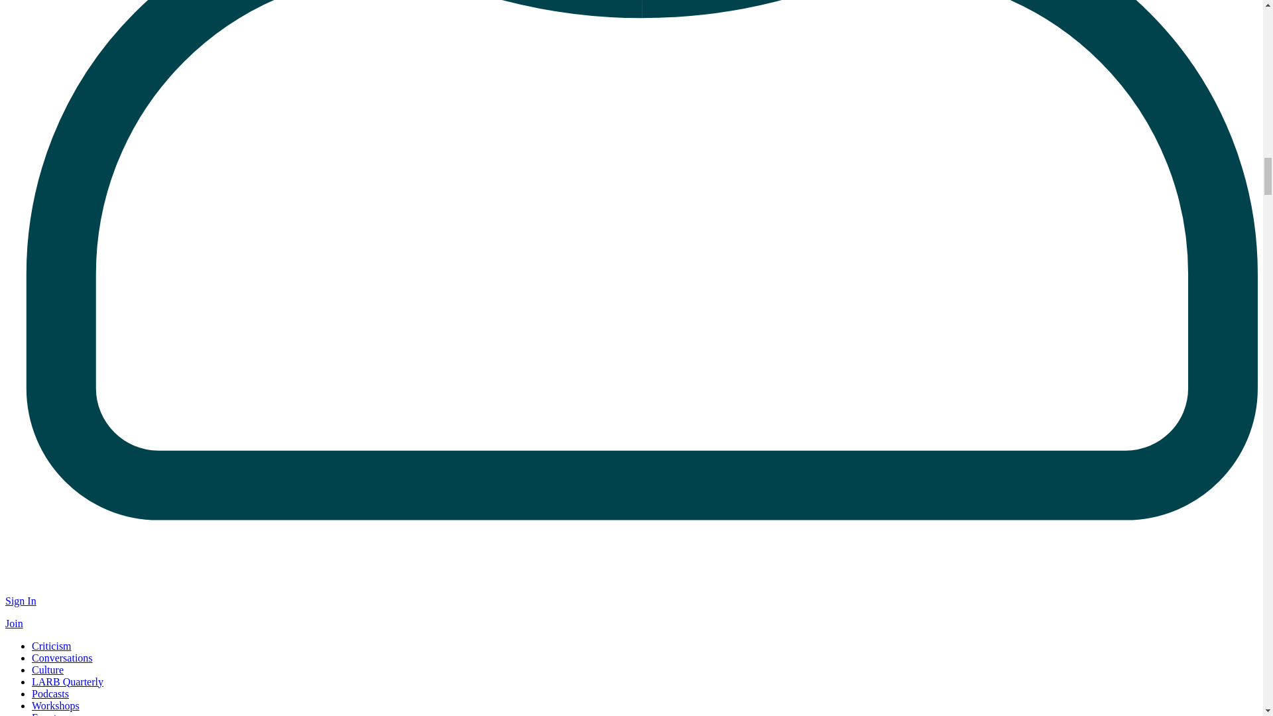 This screenshot has height=716, width=1273. What do you see at coordinates (62, 658) in the screenshot?
I see `Conversations` at bounding box center [62, 658].